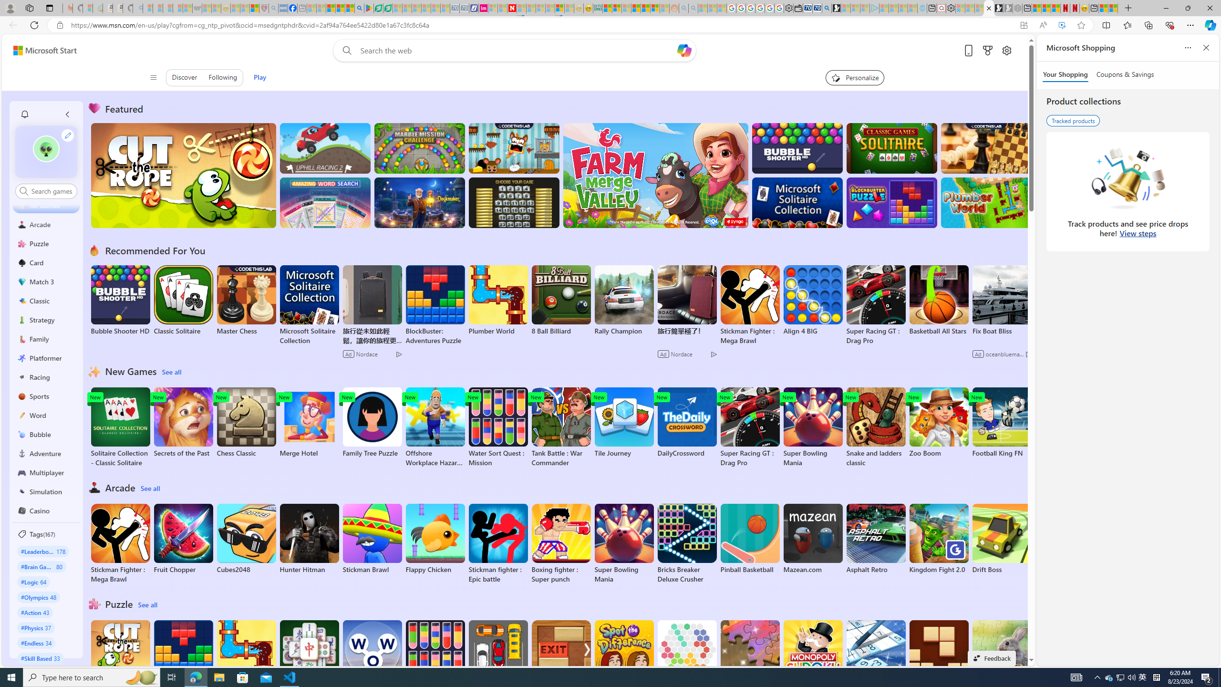  Describe the element at coordinates (1002, 656) in the screenshot. I see `Puzzle Daily` at that location.